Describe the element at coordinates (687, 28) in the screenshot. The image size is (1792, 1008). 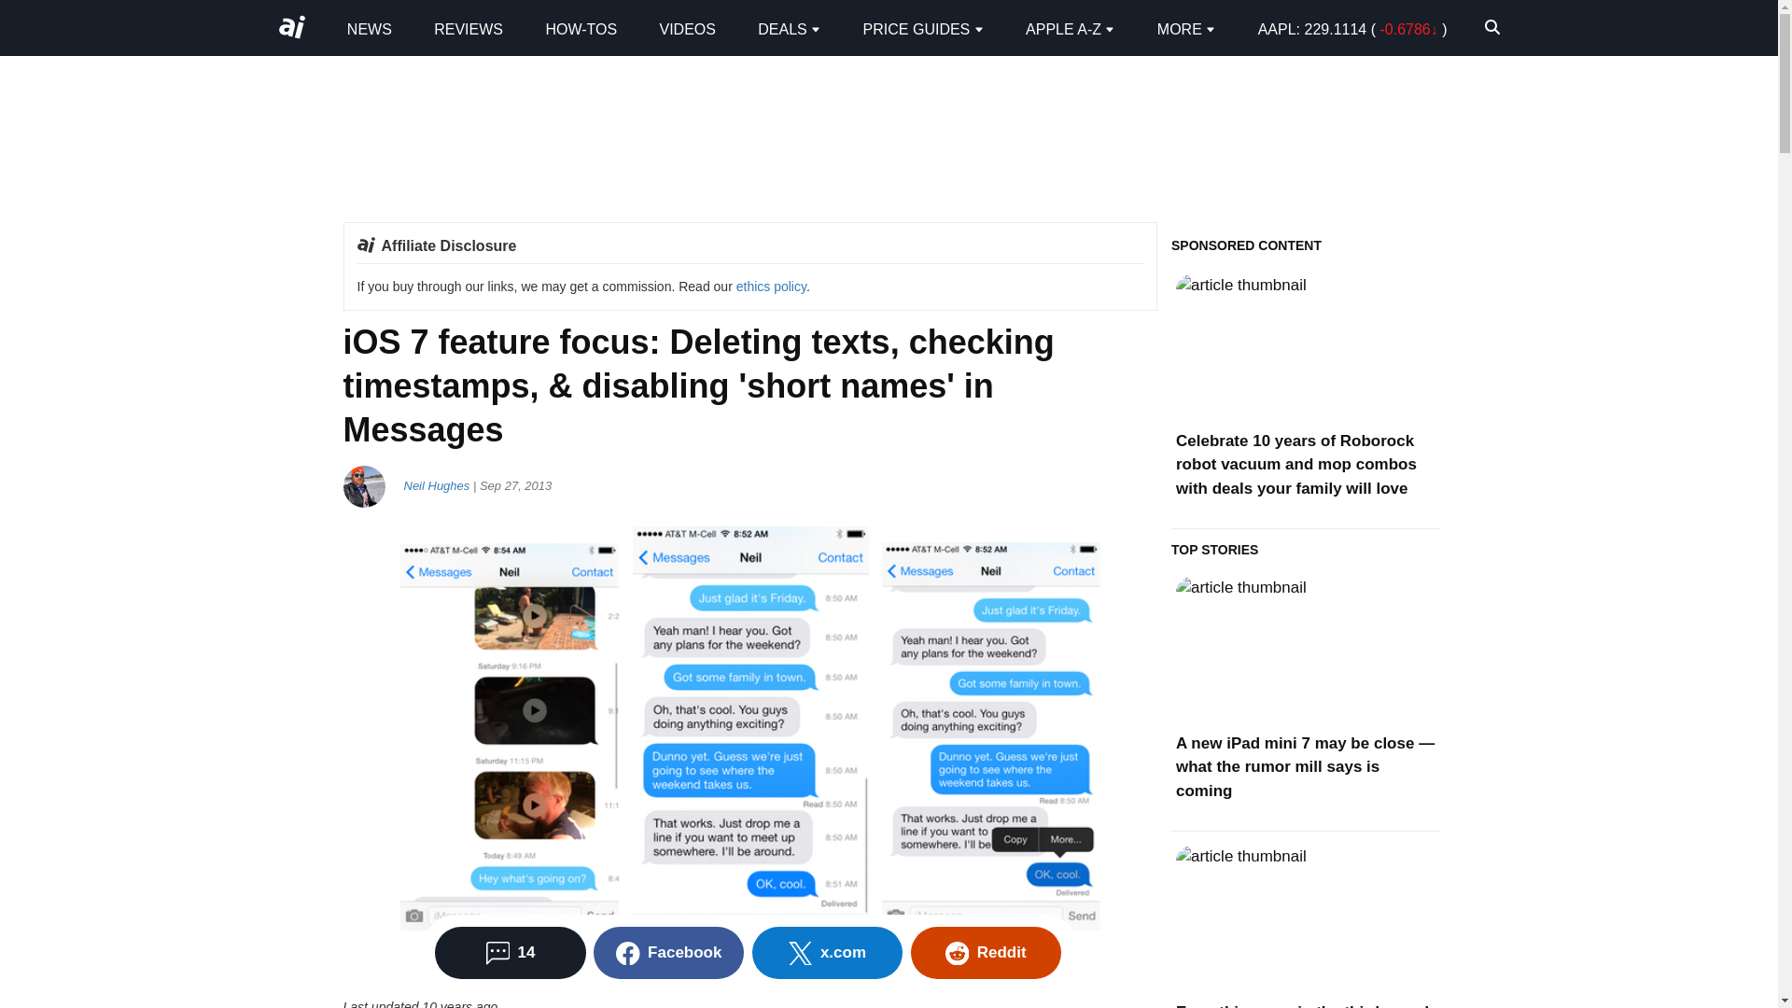
I see `Videos` at that location.